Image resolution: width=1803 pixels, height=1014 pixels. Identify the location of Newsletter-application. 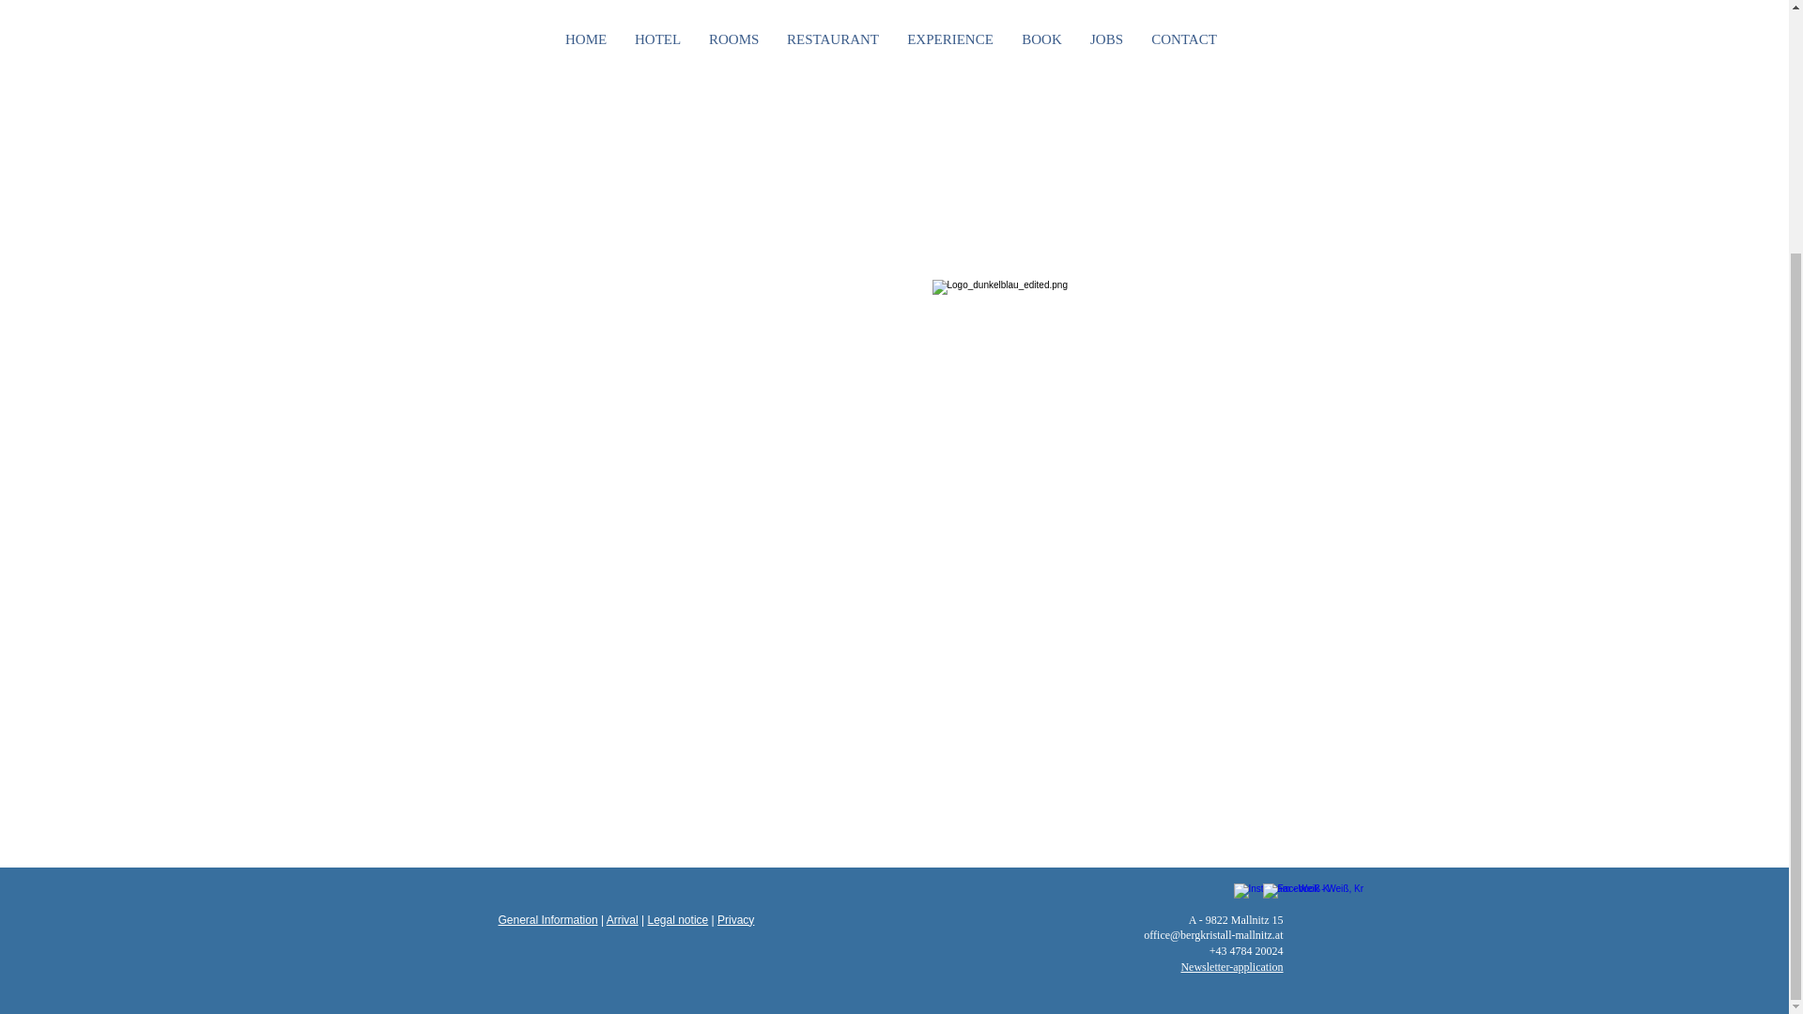
(1231, 966).